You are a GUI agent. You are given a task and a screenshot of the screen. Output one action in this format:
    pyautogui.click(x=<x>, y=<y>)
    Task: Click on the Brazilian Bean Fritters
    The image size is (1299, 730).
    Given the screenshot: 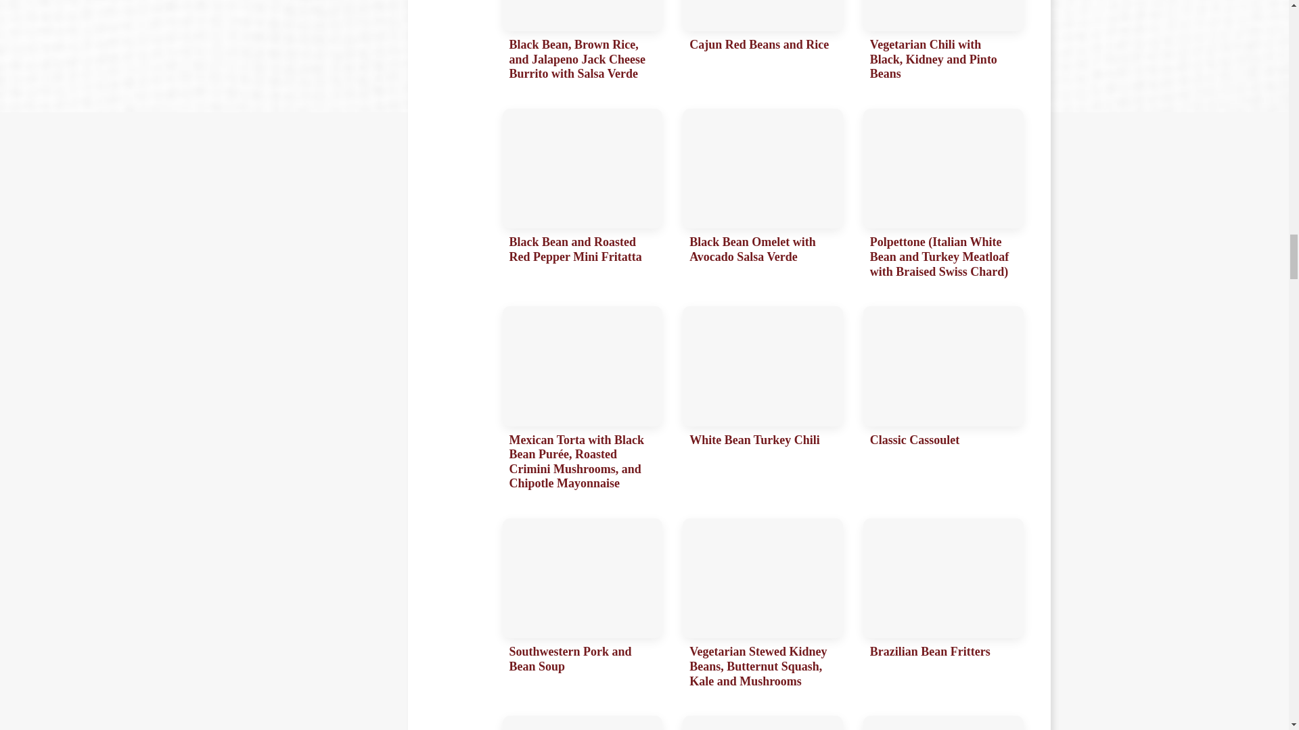 What is the action you would take?
    pyautogui.click(x=943, y=607)
    